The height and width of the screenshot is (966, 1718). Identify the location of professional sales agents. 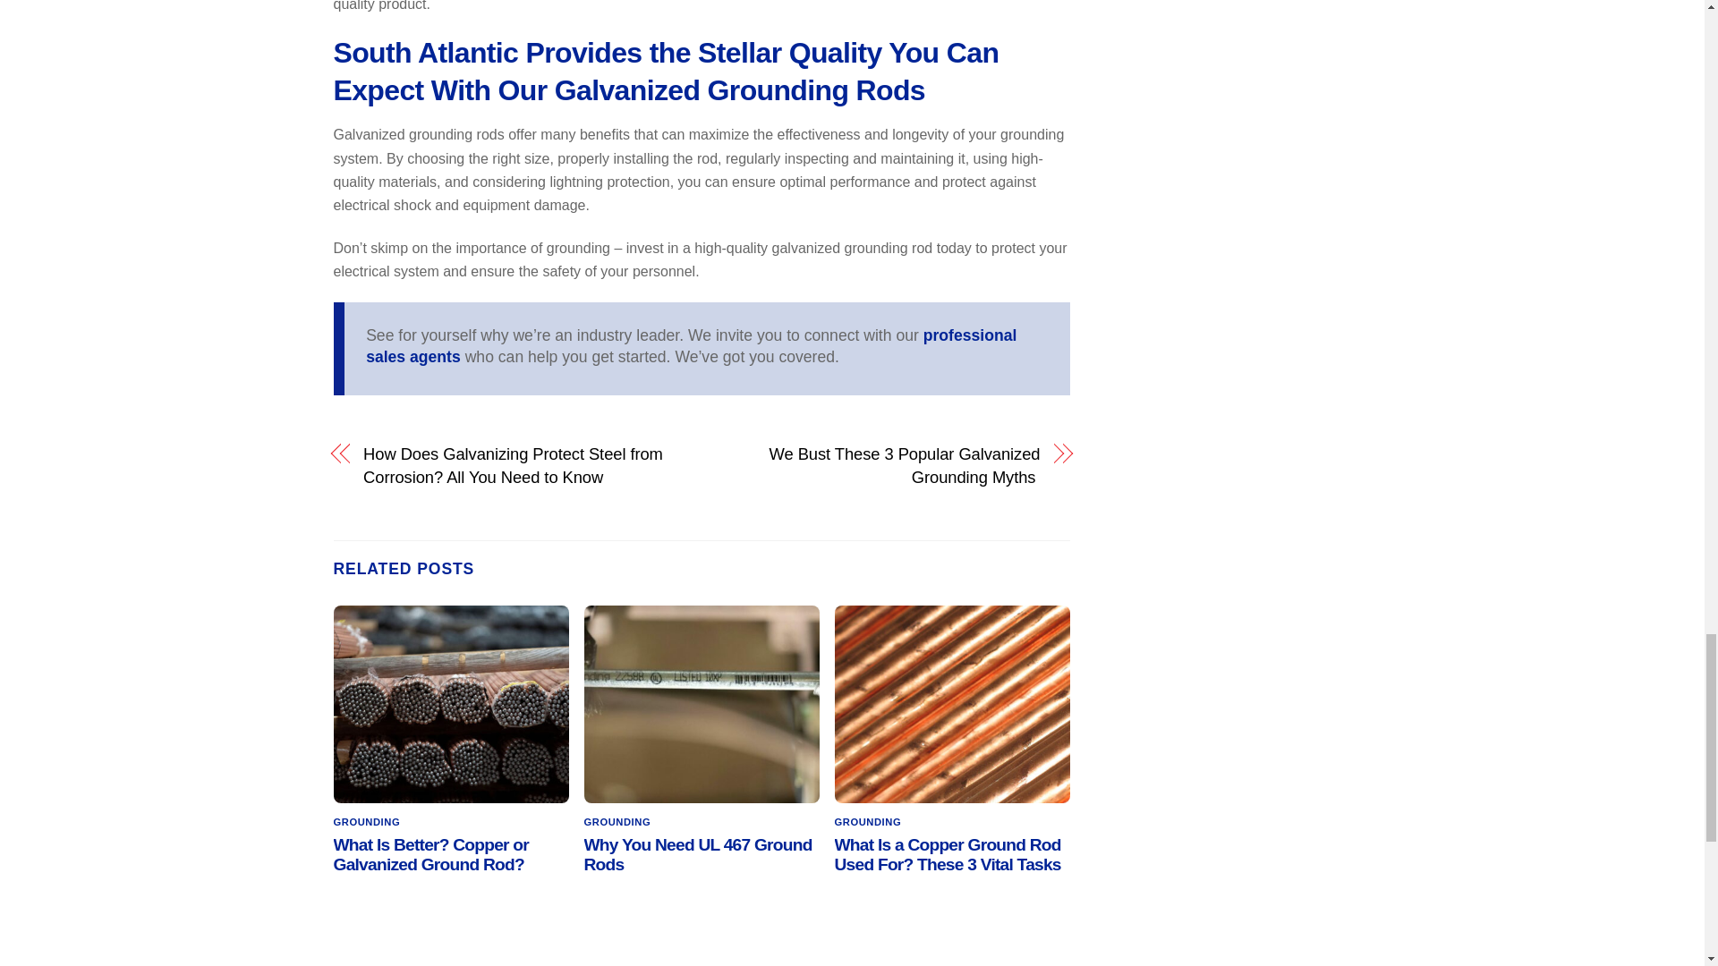
(691, 347).